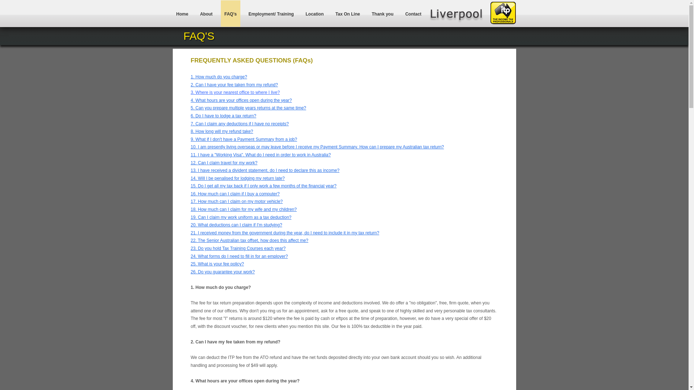 This screenshot has width=694, height=390. What do you see at coordinates (224, 163) in the screenshot?
I see `12. Can I claim travel for my work?` at bounding box center [224, 163].